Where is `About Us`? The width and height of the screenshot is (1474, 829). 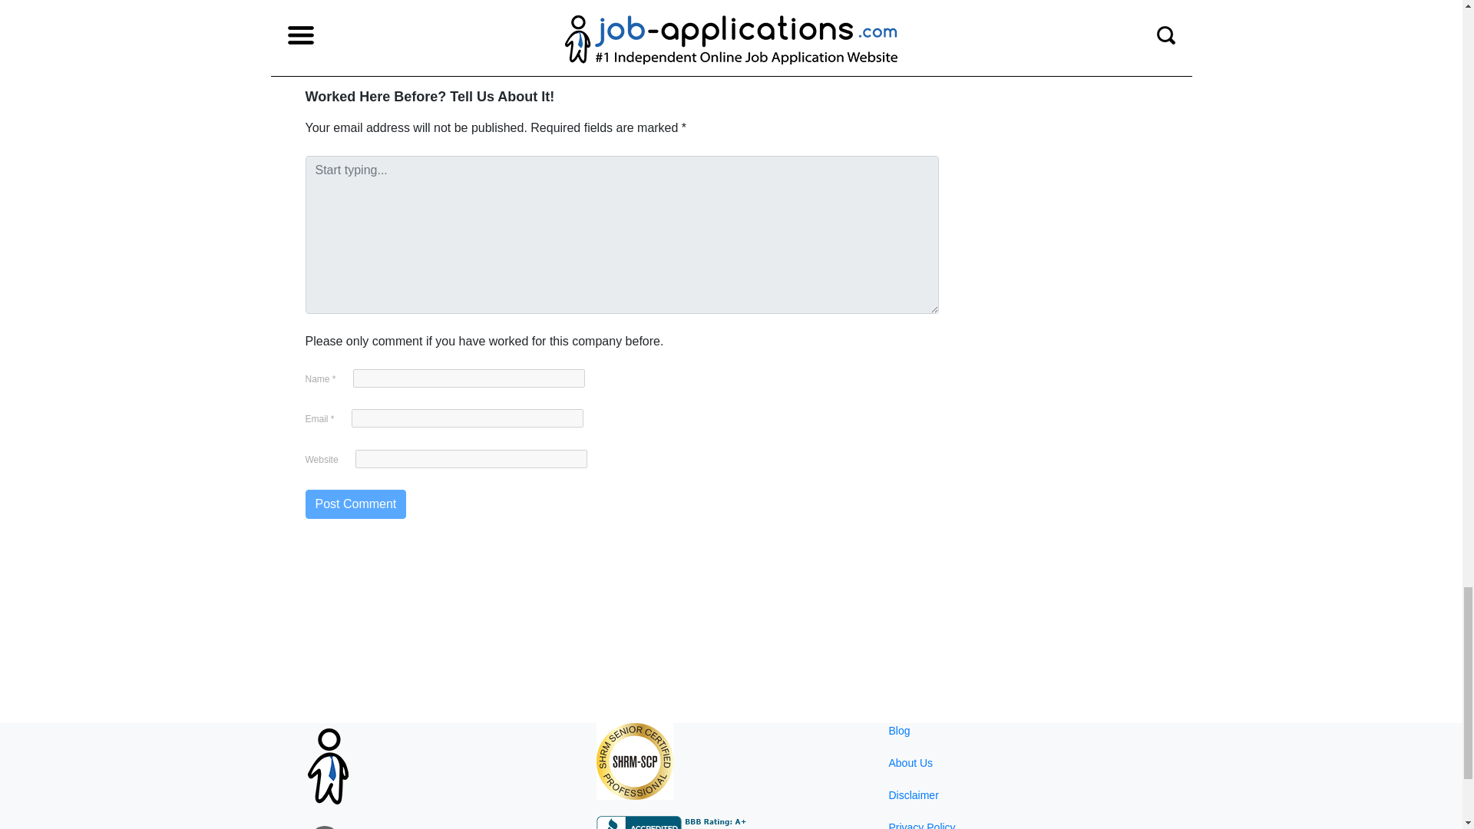
About Us is located at coordinates (911, 763).